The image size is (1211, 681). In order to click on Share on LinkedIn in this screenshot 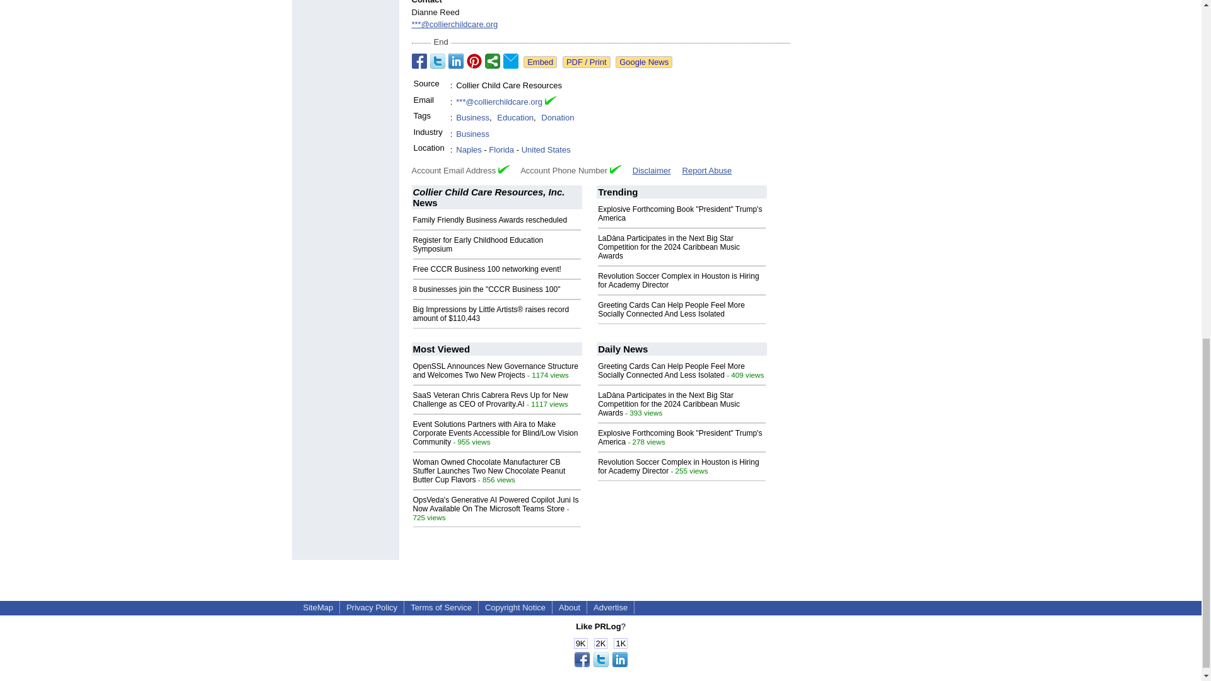, I will do `click(455, 61)`.